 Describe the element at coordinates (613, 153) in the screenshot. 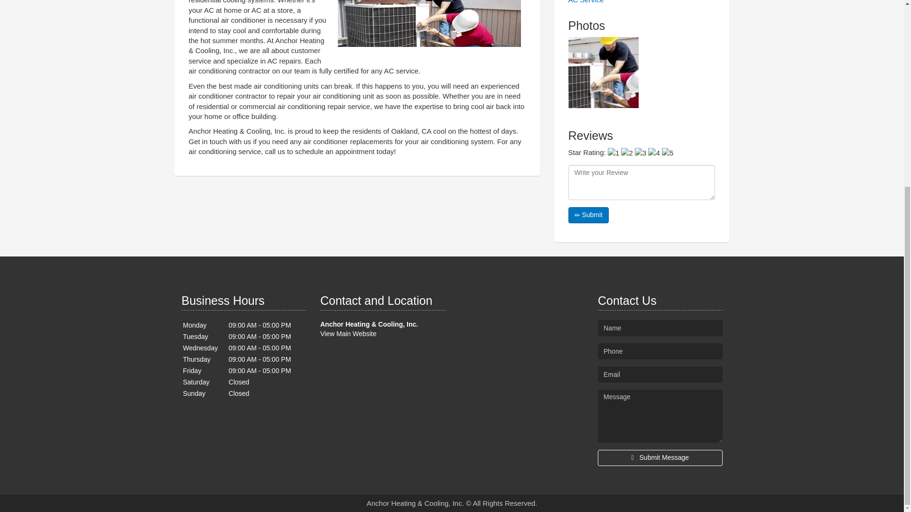

I see `bad` at that location.